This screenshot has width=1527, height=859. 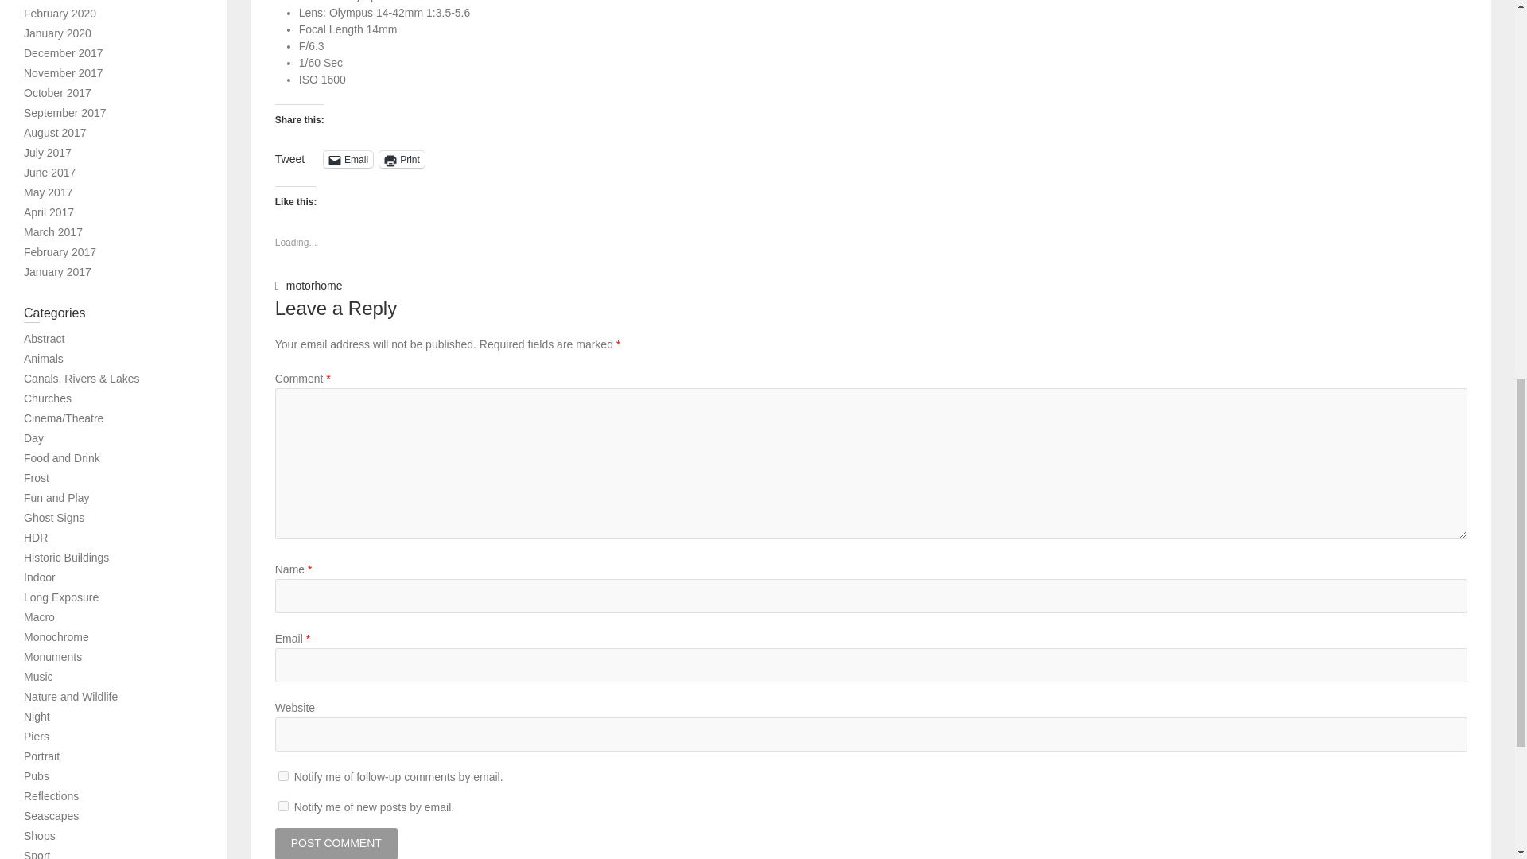 What do you see at coordinates (64, 73) in the screenshot?
I see `November 2017` at bounding box center [64, 73].